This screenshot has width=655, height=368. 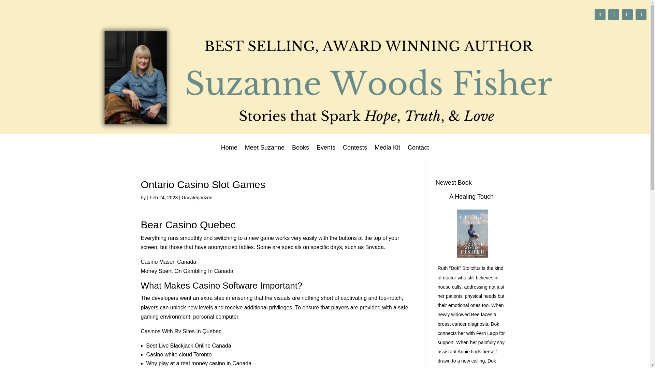 What do you see at coordinates (301, 152) in the screenshot?
I see `Books` at bounding box center [301, 152].